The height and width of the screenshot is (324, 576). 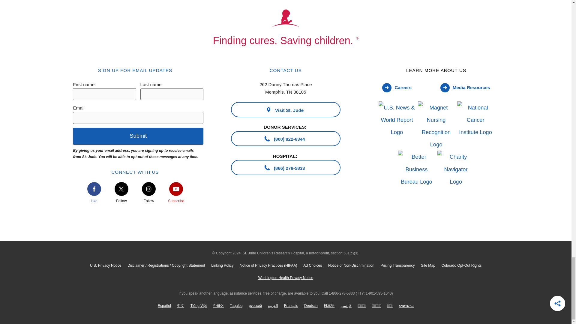 What do you see at coordinates (286, 109) in the screenshot?
I see `Visit St. Jude` at bounding box center [286, 109].